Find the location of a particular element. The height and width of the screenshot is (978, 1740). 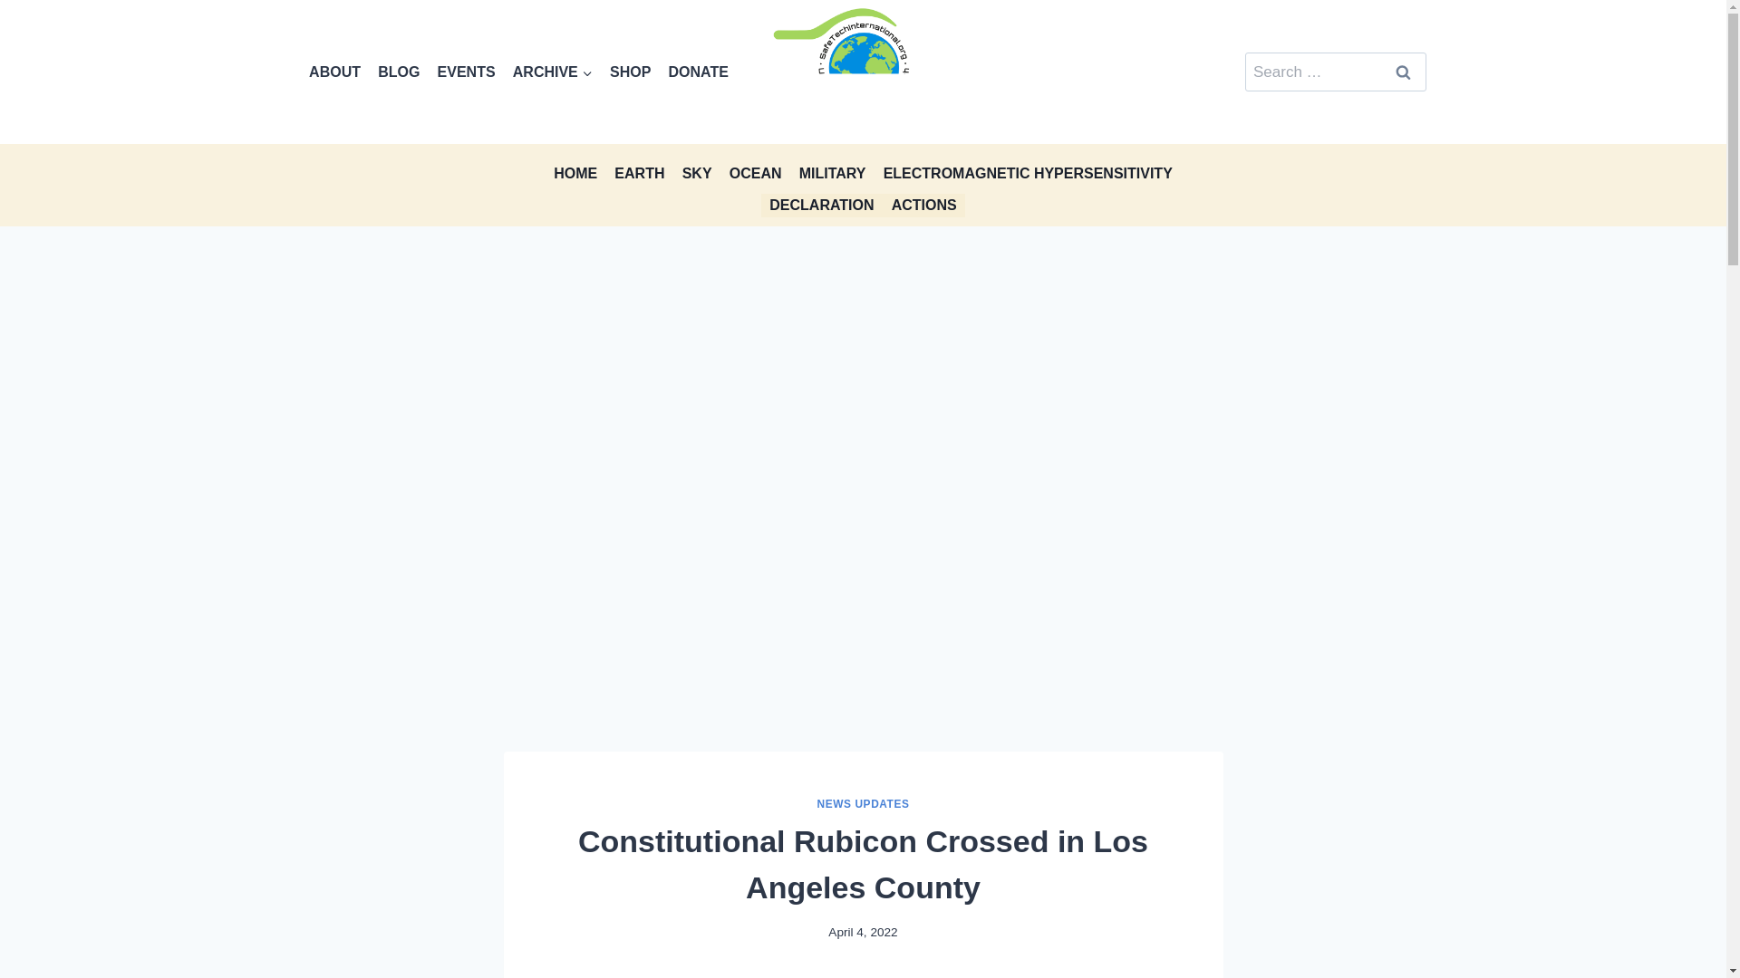

EVENTS is located at coordinates (466, 72).